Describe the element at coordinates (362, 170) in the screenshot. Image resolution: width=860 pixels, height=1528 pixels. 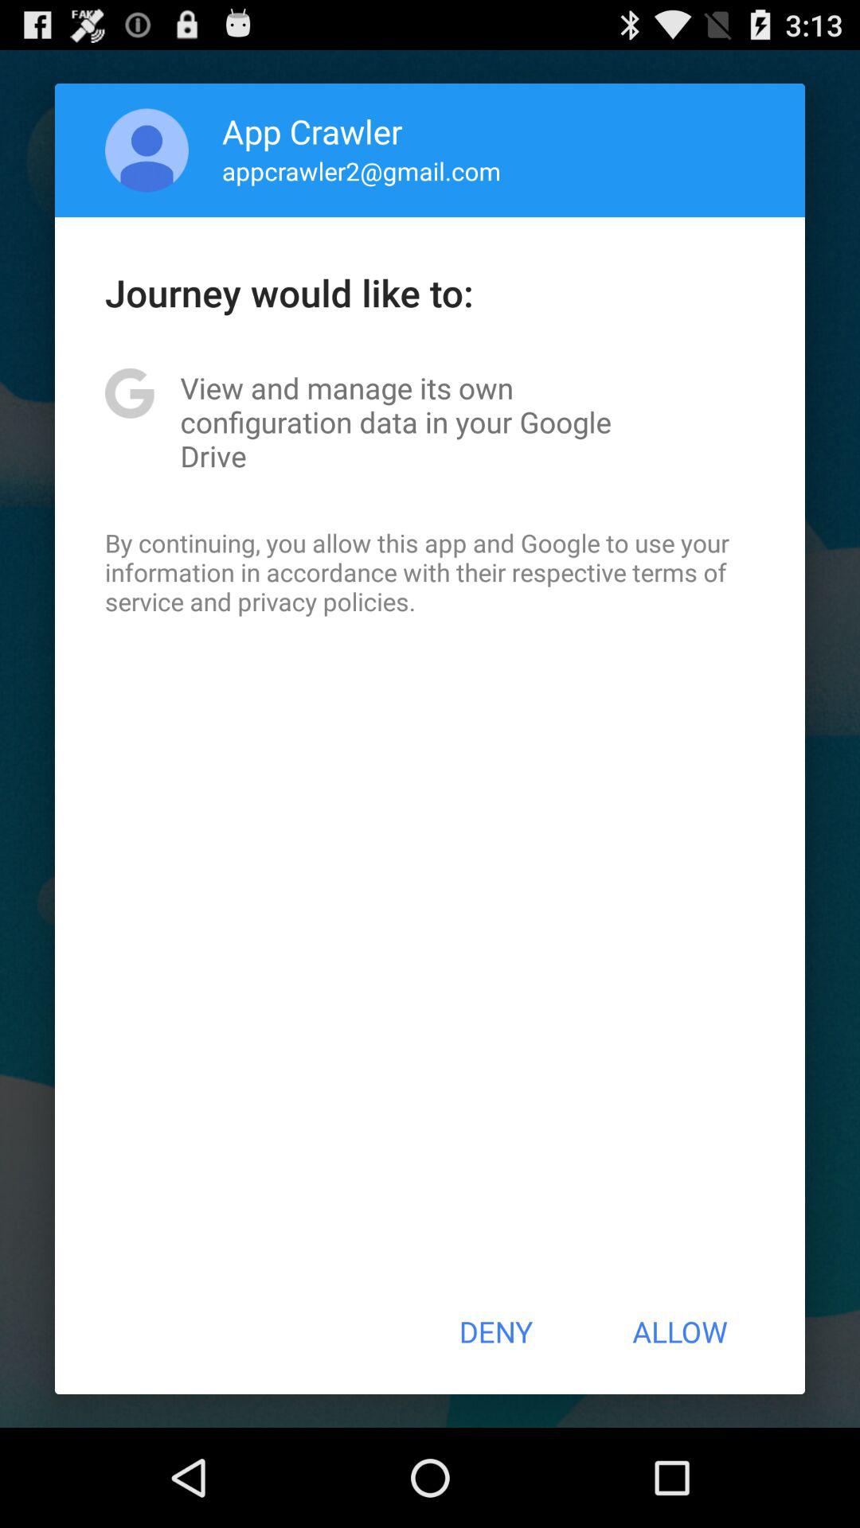
I see `turn off the appcrawler2@gmail.com app` at that location.